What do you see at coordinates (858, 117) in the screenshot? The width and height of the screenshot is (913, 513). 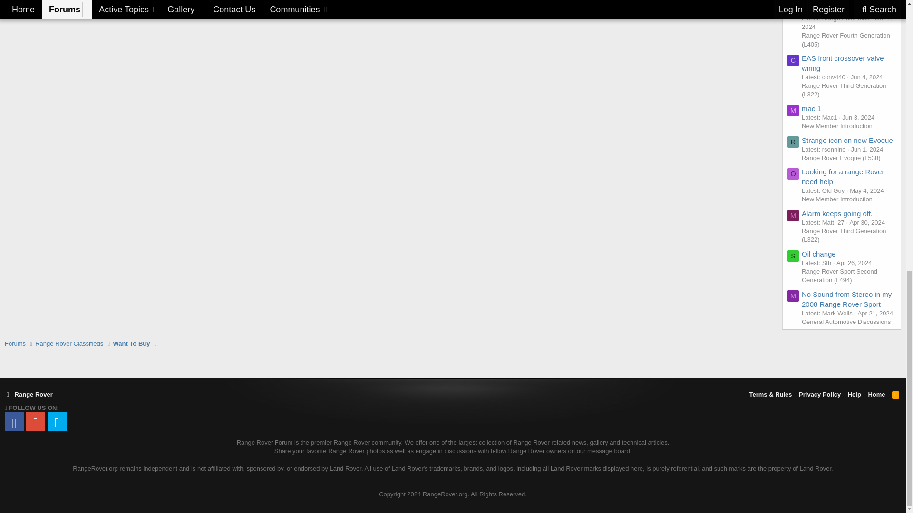 I see `Jun 3, 2024 at 2:48 PM` at bounding box center [858, 117].